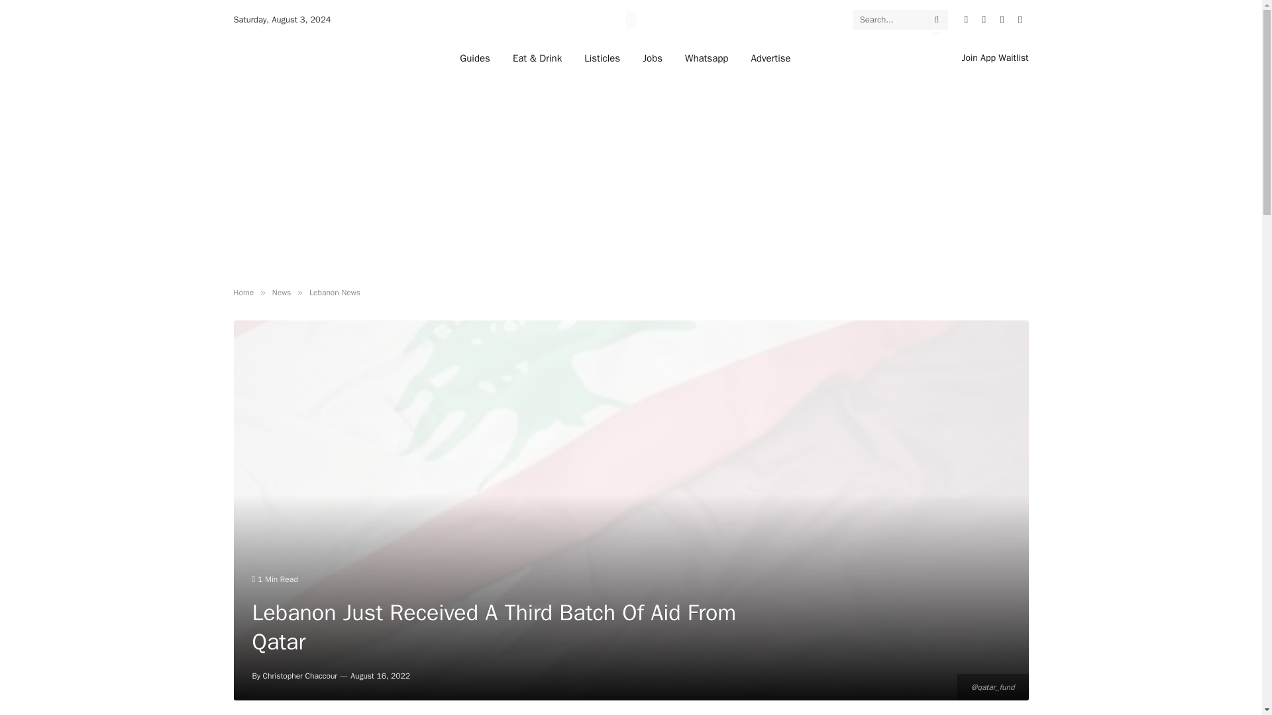  I want to click on News, so click(281, 293).